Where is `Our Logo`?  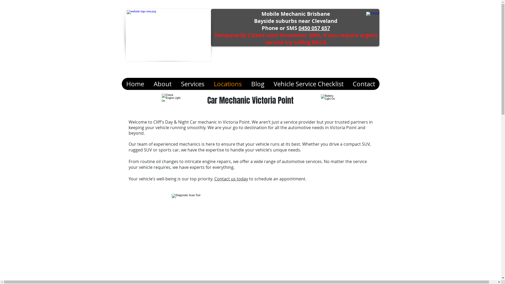 Our Logo is located at coordinates (168, 35).